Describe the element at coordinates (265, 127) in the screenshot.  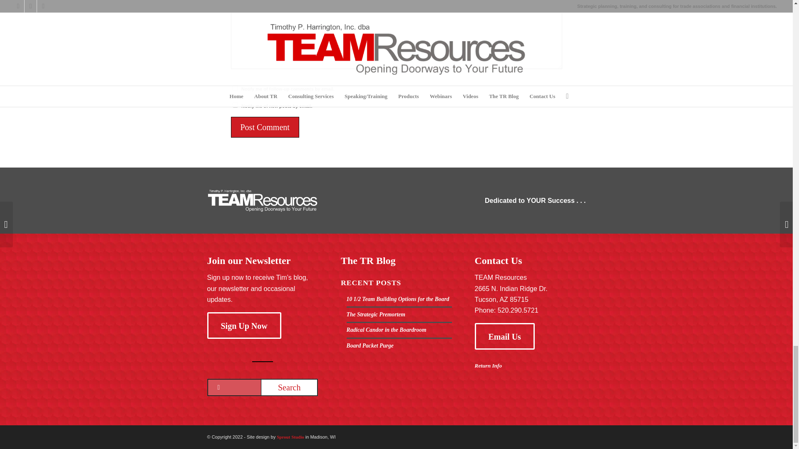
I see `Post Comment` at that location.